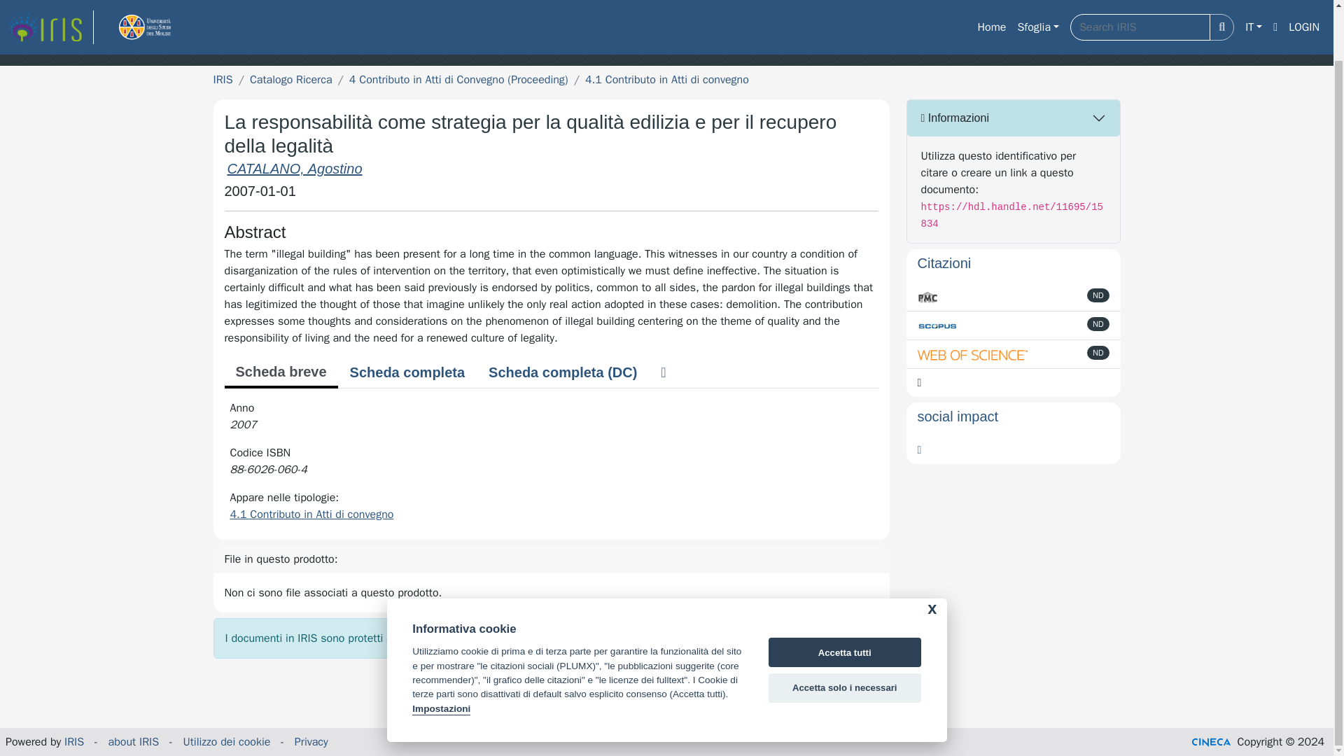 The height and width of the screenshot is (756, 1344). I want to click on 4.1 Contributo in Atti di convegno, so click(311, 514).